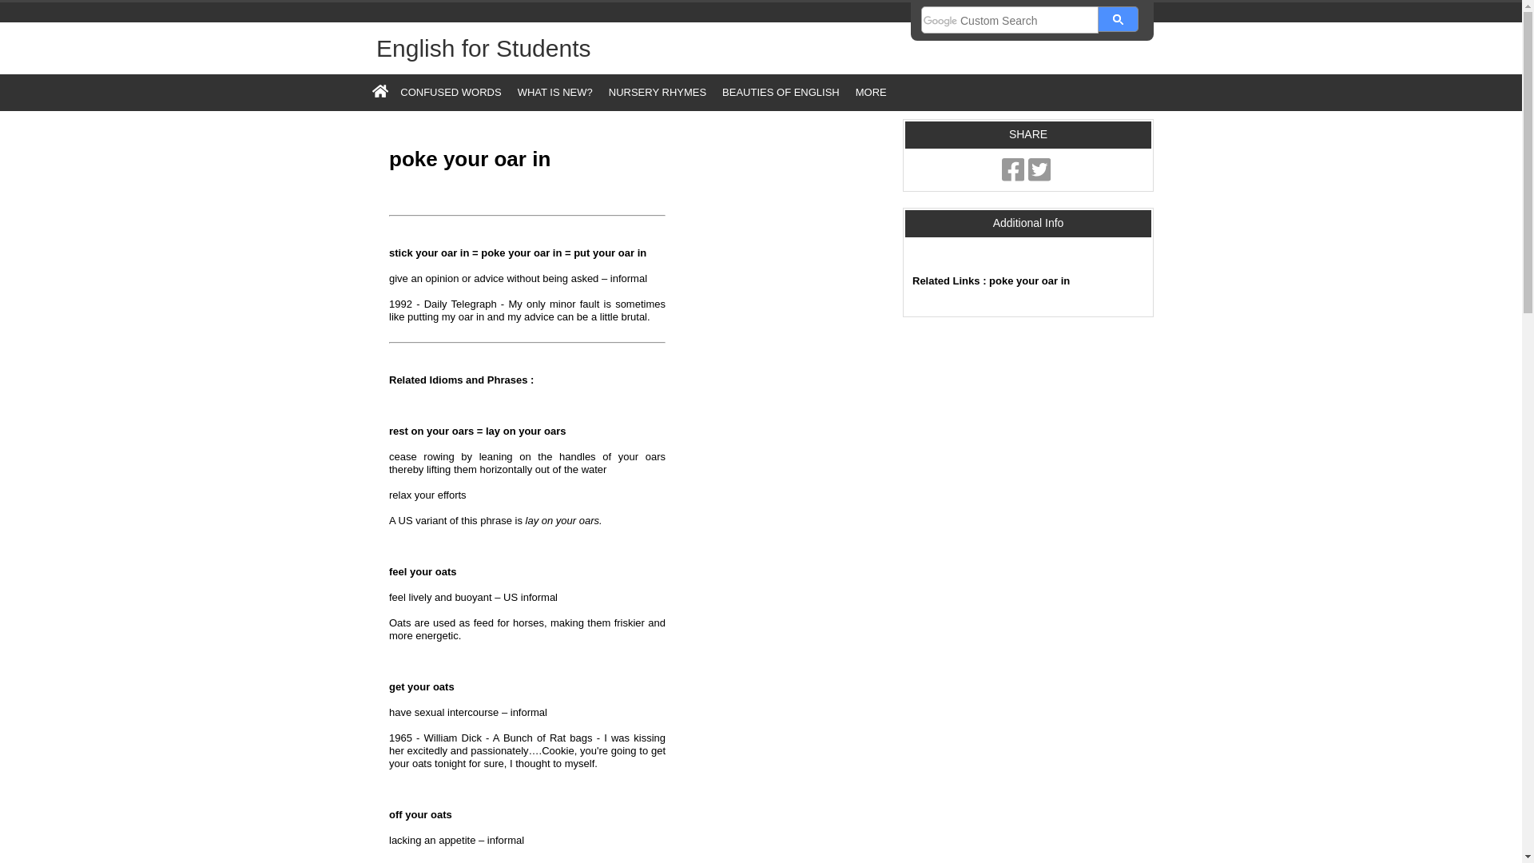  Describe the element at coordinates (451, 92) in the screenshot. I see `CONFUSED WORDS` at that location.